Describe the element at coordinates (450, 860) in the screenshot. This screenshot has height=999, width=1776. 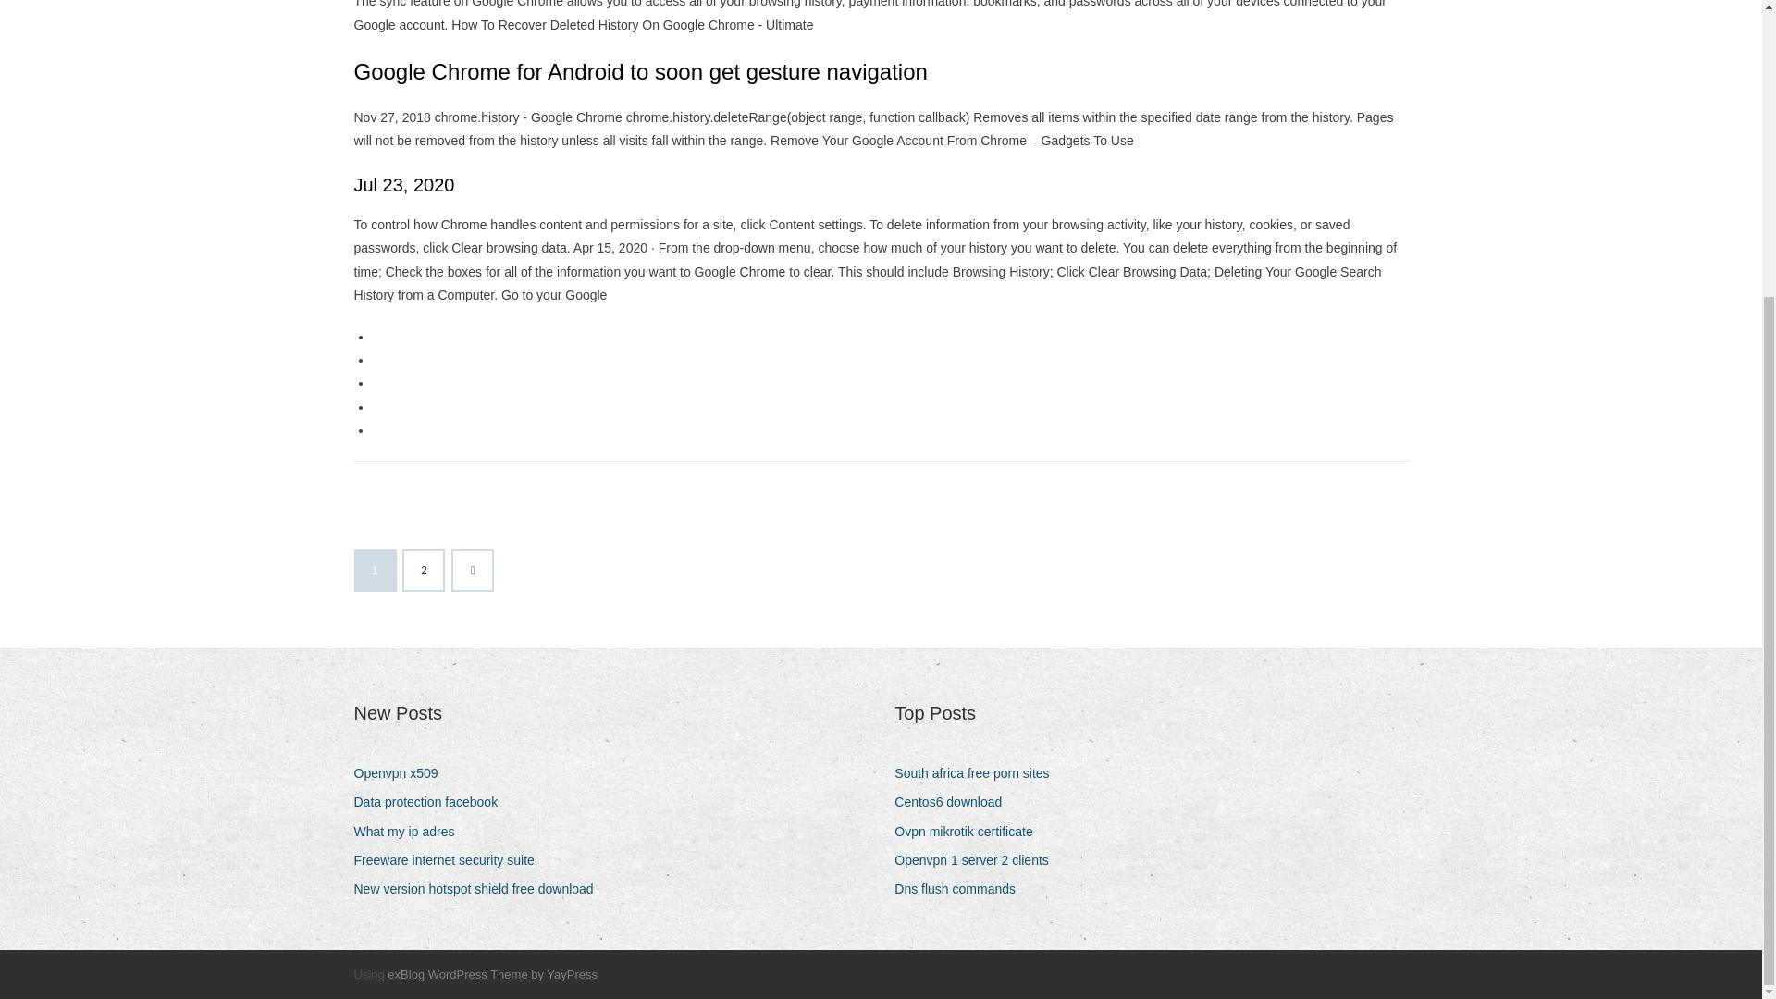
I see `Freeware internet security suite` at that location.